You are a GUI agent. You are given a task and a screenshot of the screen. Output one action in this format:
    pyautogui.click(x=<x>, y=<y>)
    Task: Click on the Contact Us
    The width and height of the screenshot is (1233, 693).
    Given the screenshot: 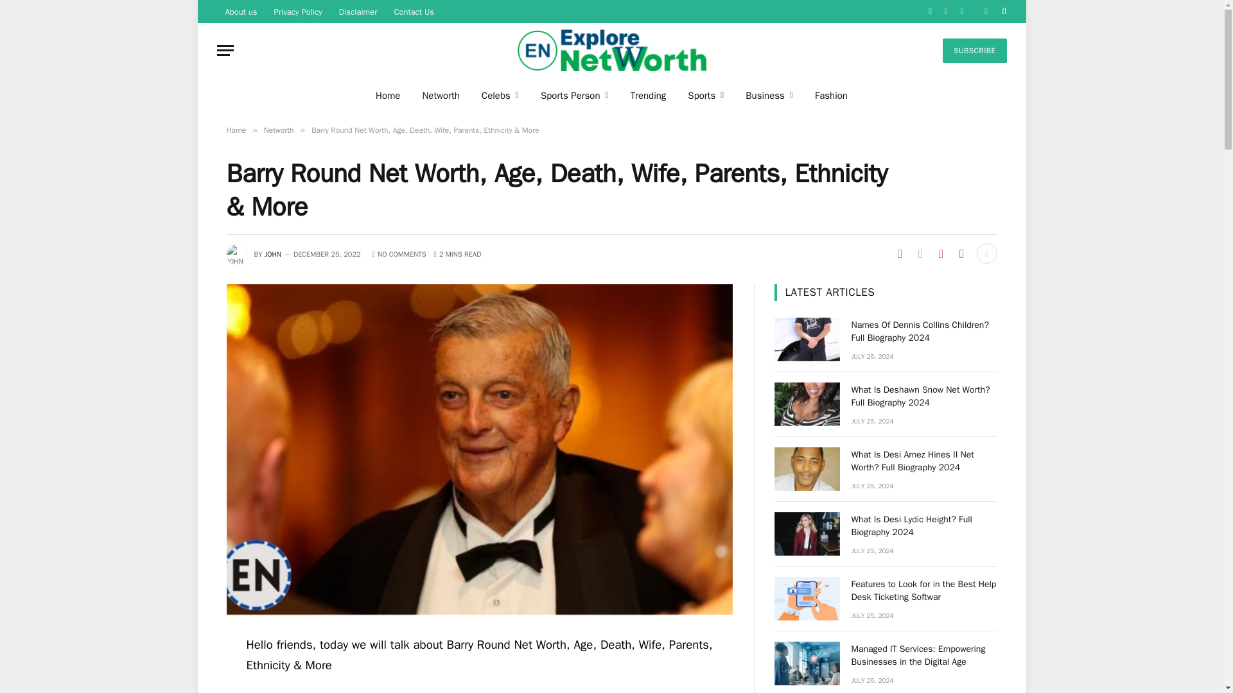 What is the action you would take?
    pyautogui.click(x=414, y=12)
    